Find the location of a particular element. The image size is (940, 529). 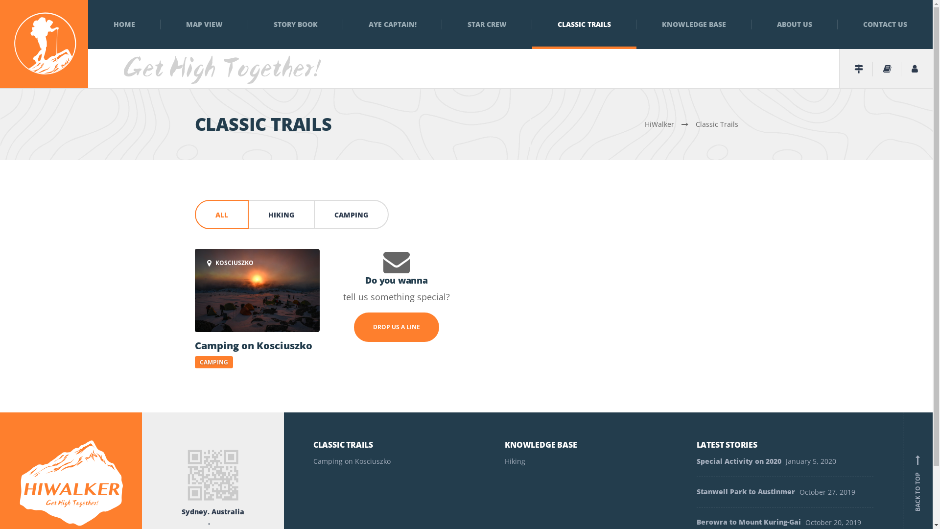

HOME is located at coordinates (124, 24).